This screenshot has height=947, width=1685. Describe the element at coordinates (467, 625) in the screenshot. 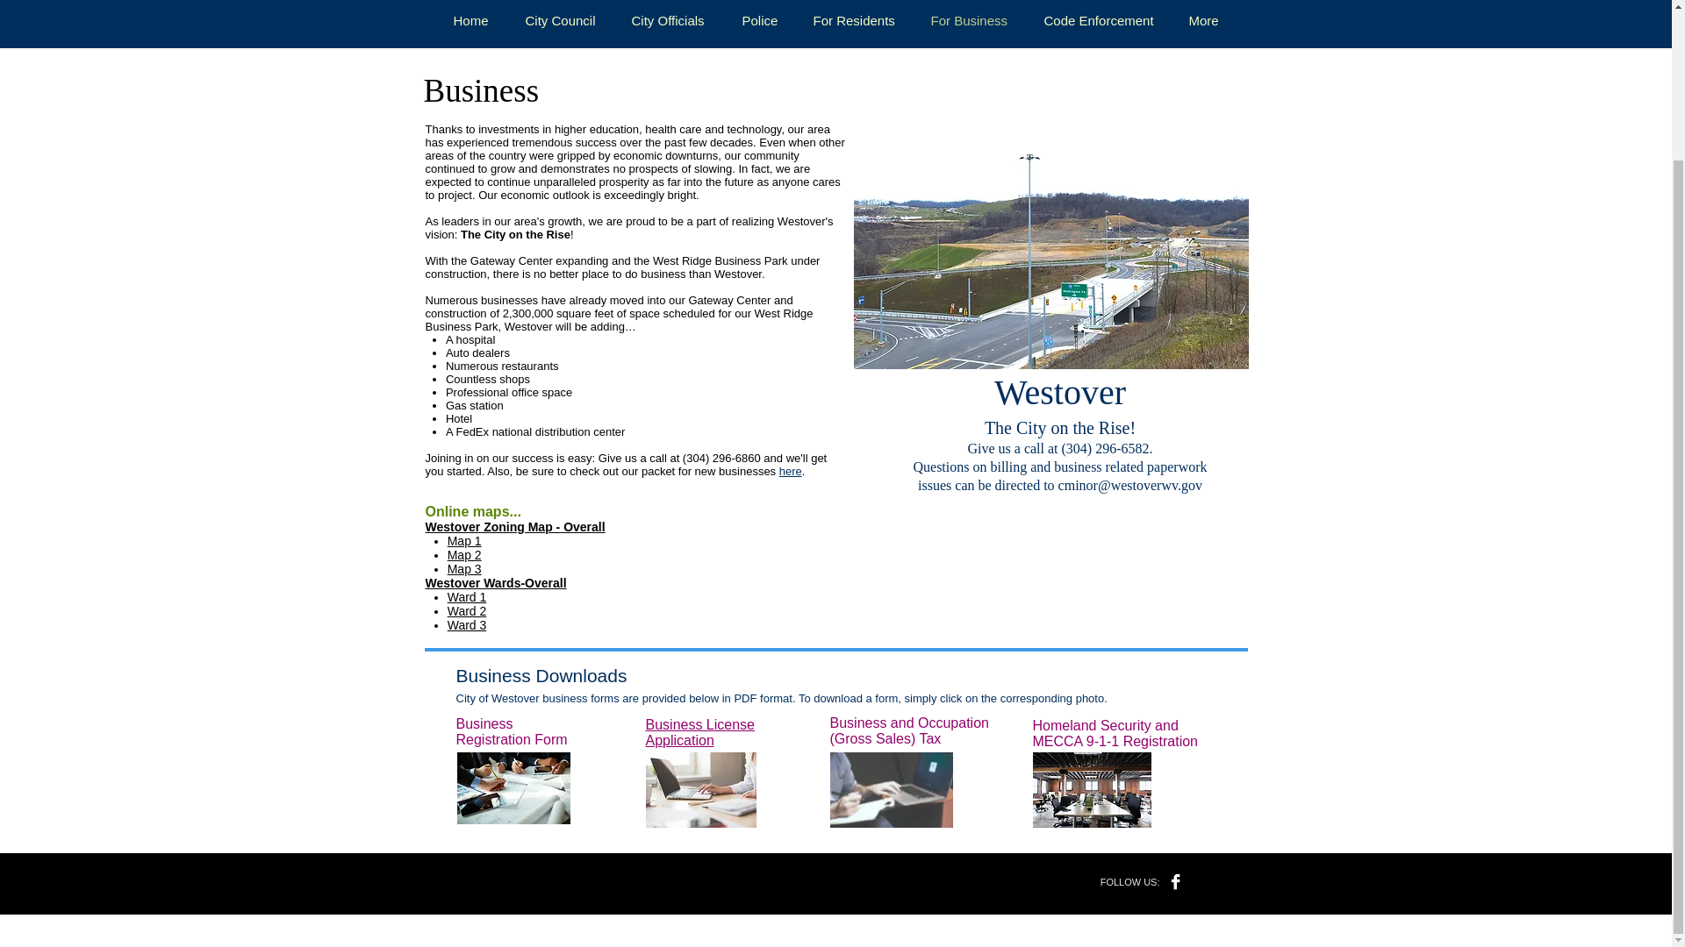

I see `Ward 3` at that location.